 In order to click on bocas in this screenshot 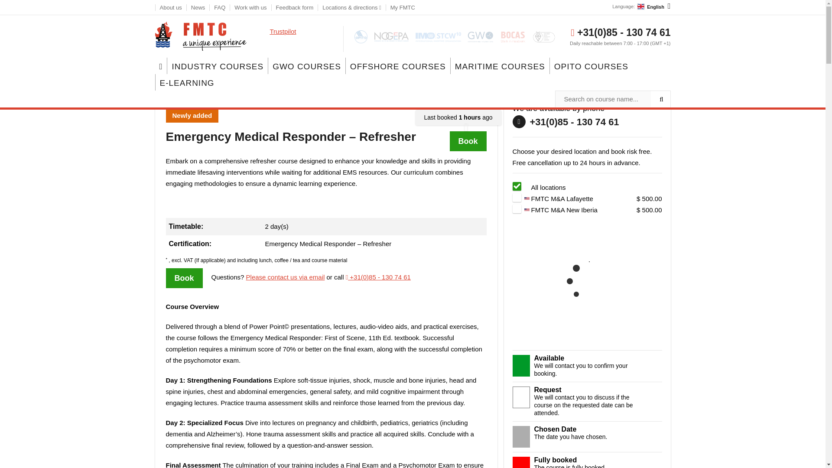, I will do `click(513, 37)`.